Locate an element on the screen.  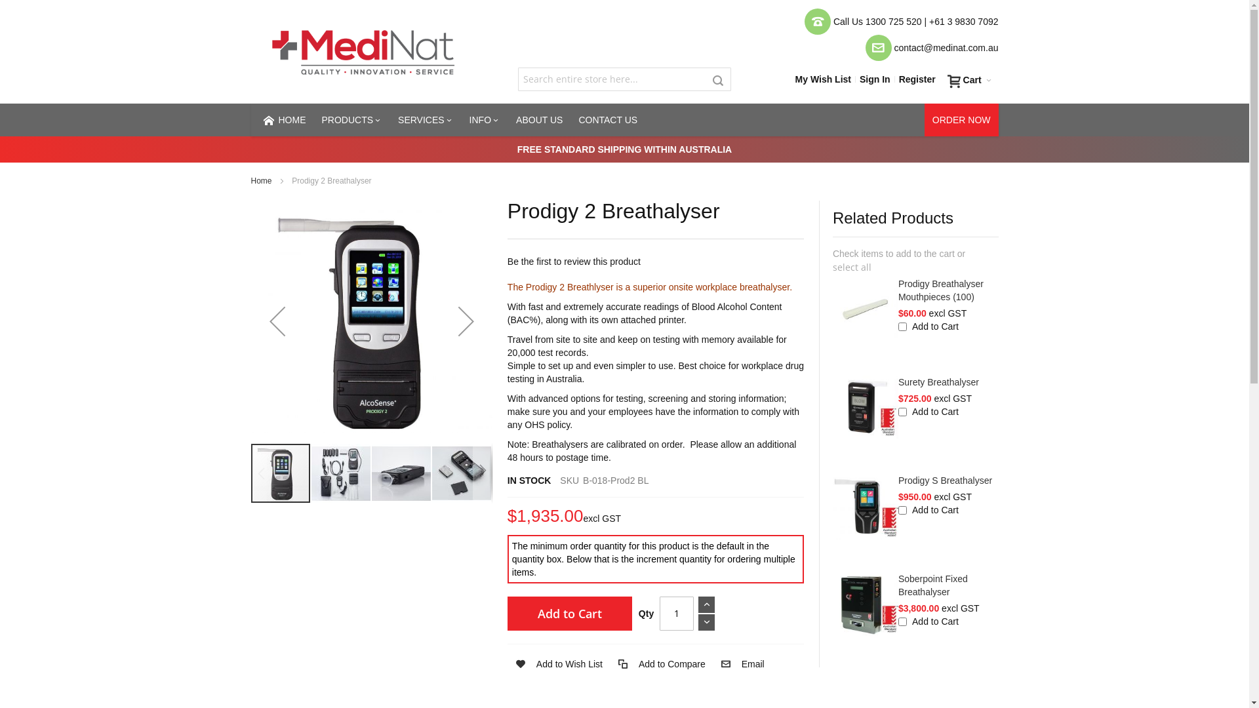
Qty is located at coordinates (677, 614).